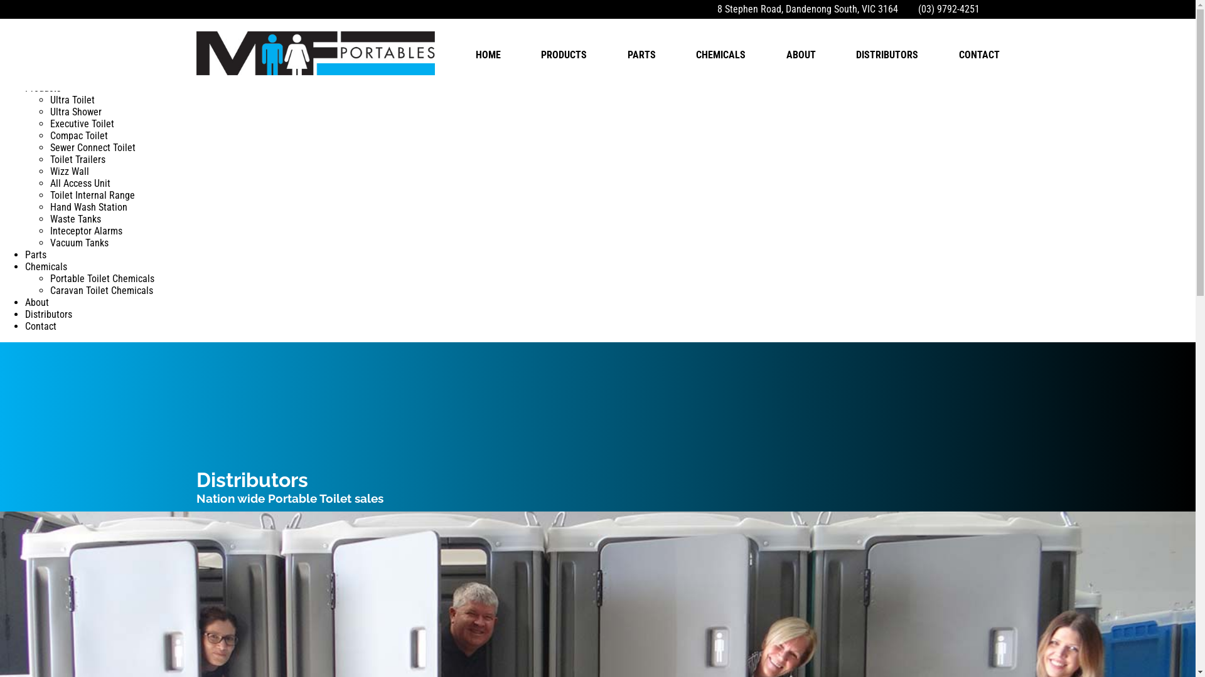 The image size is (1205, 677). I want to click on Parts, so click(36, 255).